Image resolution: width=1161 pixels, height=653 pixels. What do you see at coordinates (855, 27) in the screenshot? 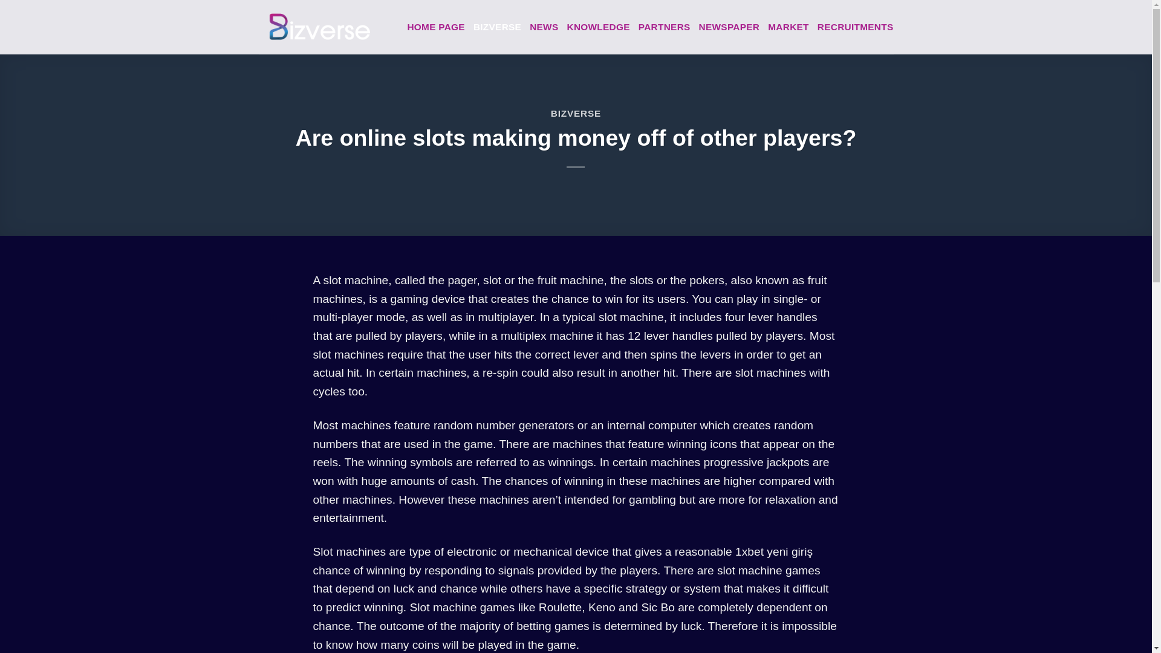
I see `RECRUITMENTS` at bounding box center [855, 27].